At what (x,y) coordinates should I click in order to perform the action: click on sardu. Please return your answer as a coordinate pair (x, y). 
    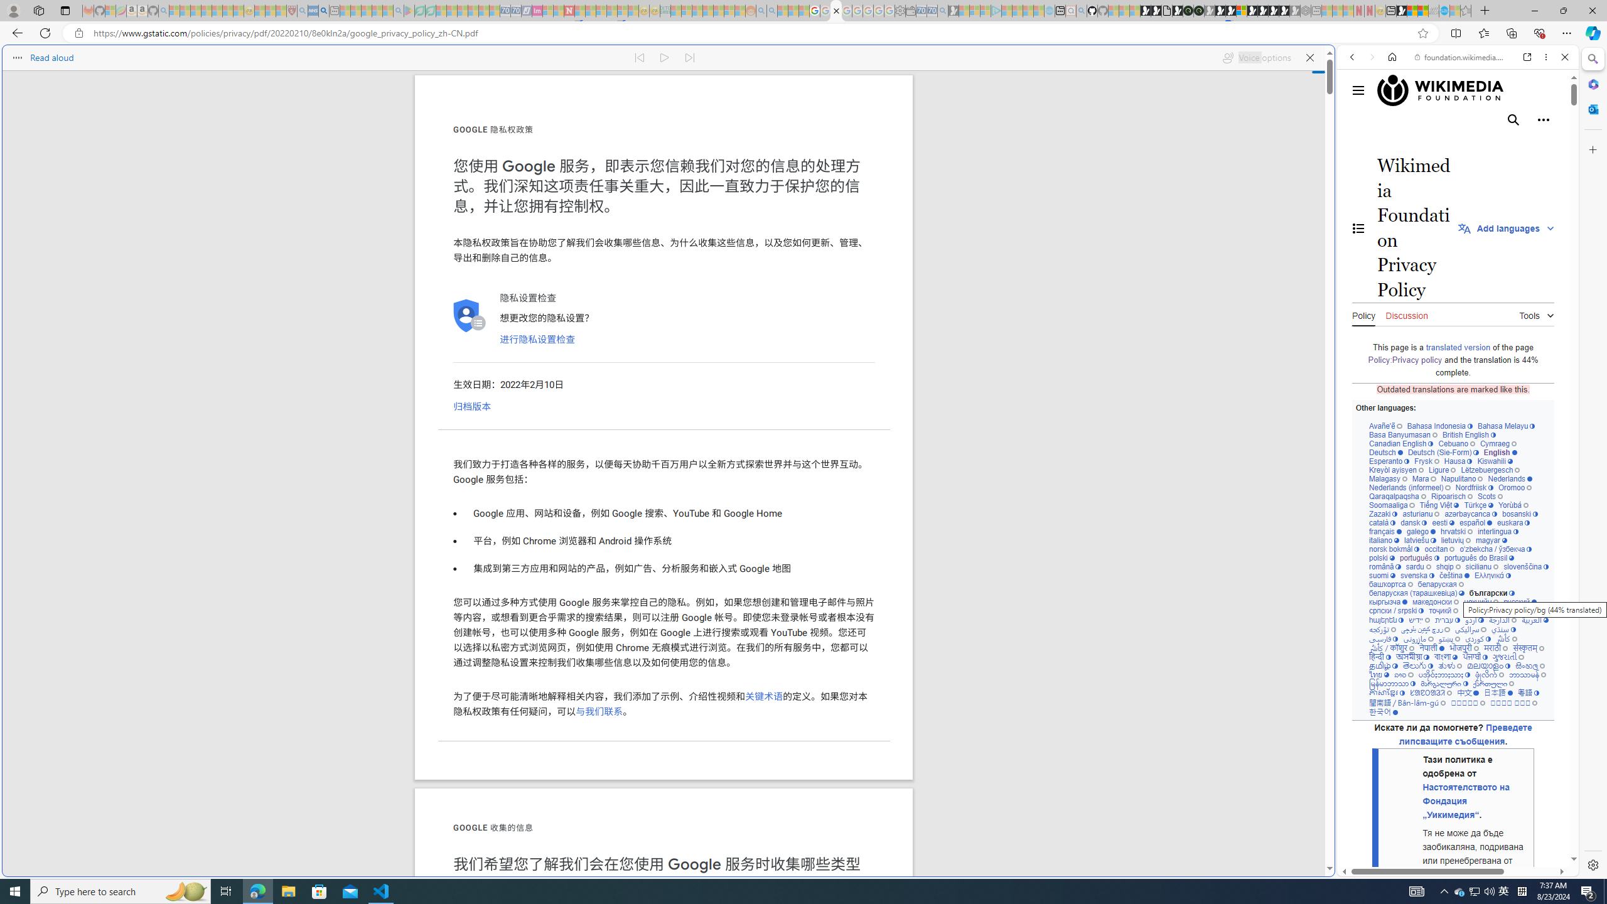
    Looking at the image, I should click on (1419, 566).